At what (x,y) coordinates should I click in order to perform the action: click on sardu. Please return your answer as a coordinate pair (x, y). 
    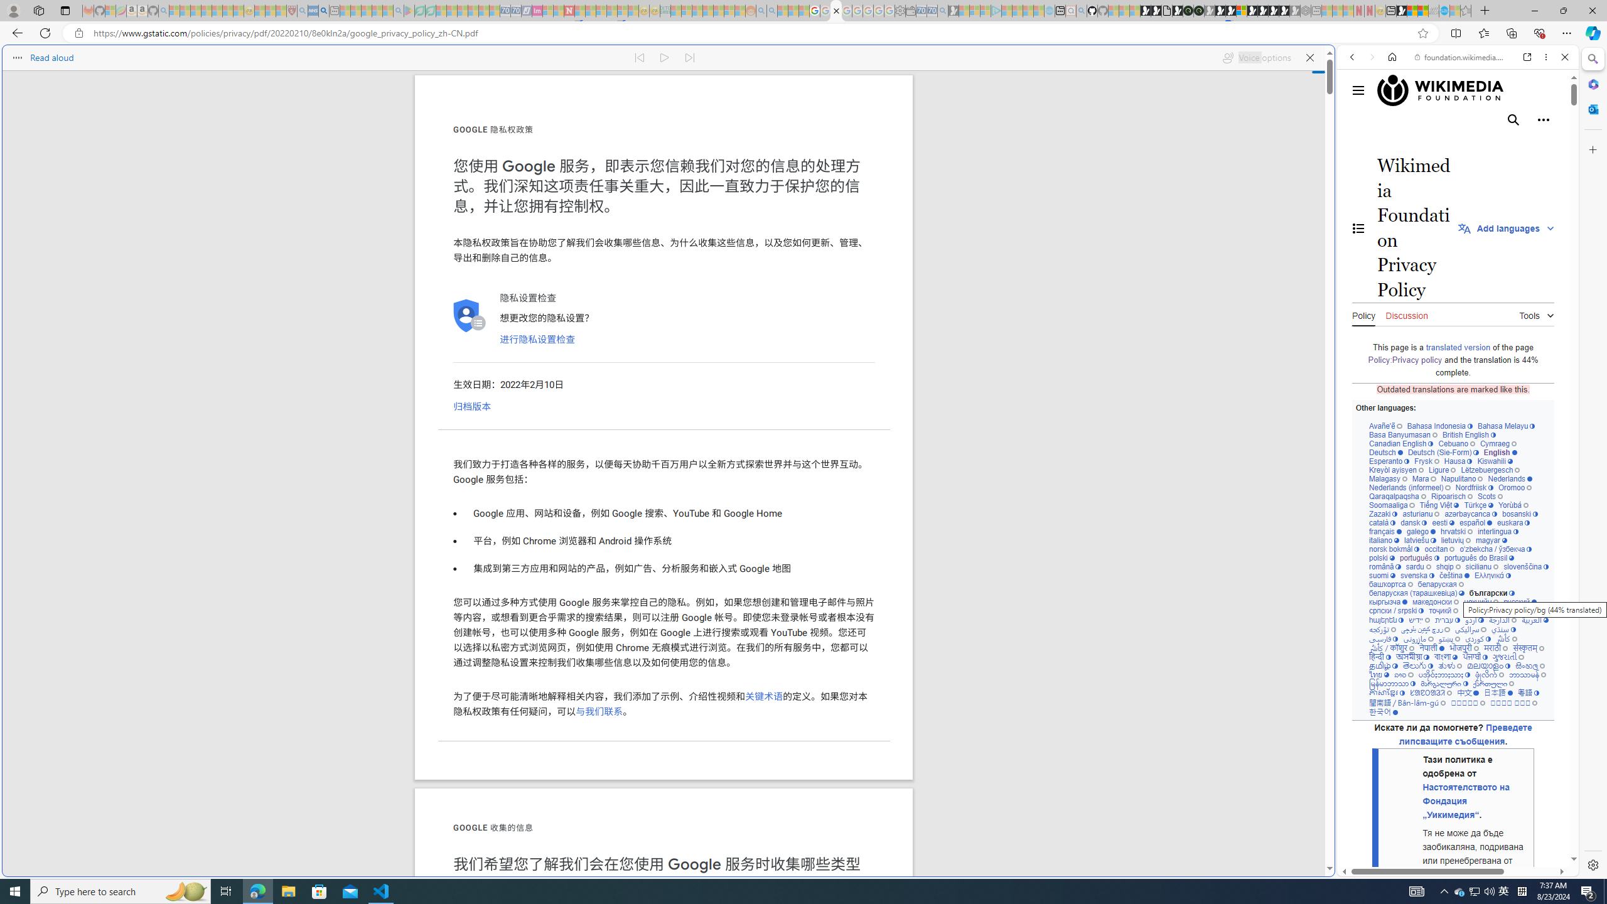
    Looking at the image, I should click on (1419, 566).